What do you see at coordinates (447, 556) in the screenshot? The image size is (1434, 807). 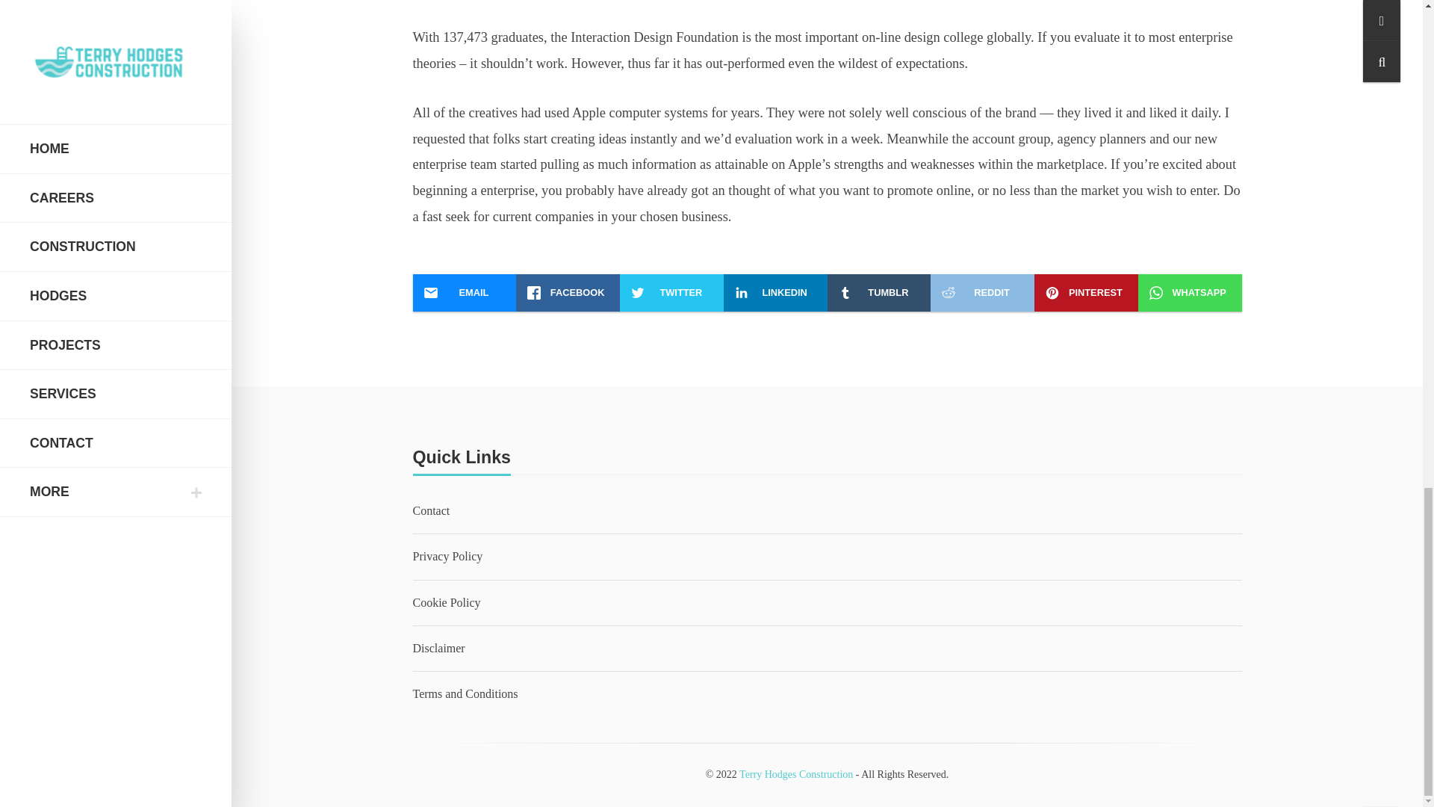 I see `Privacy Policy` at bounding box center [447, 556].